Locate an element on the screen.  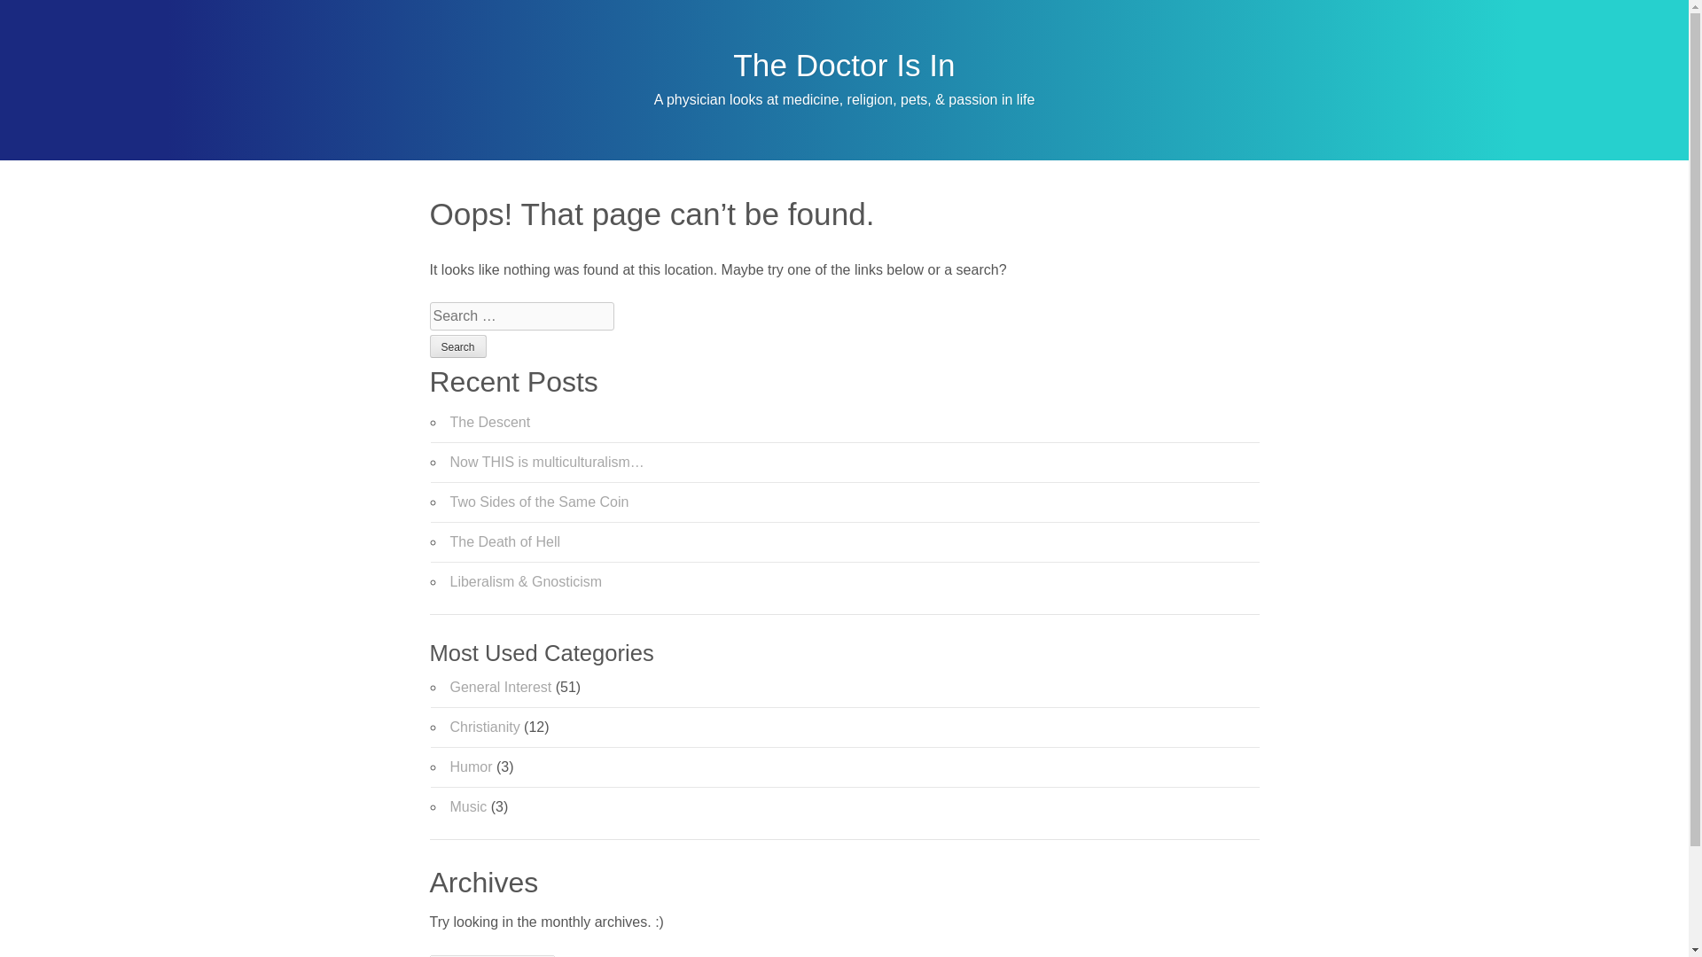
Christianity is located at coordinates (486, 727).